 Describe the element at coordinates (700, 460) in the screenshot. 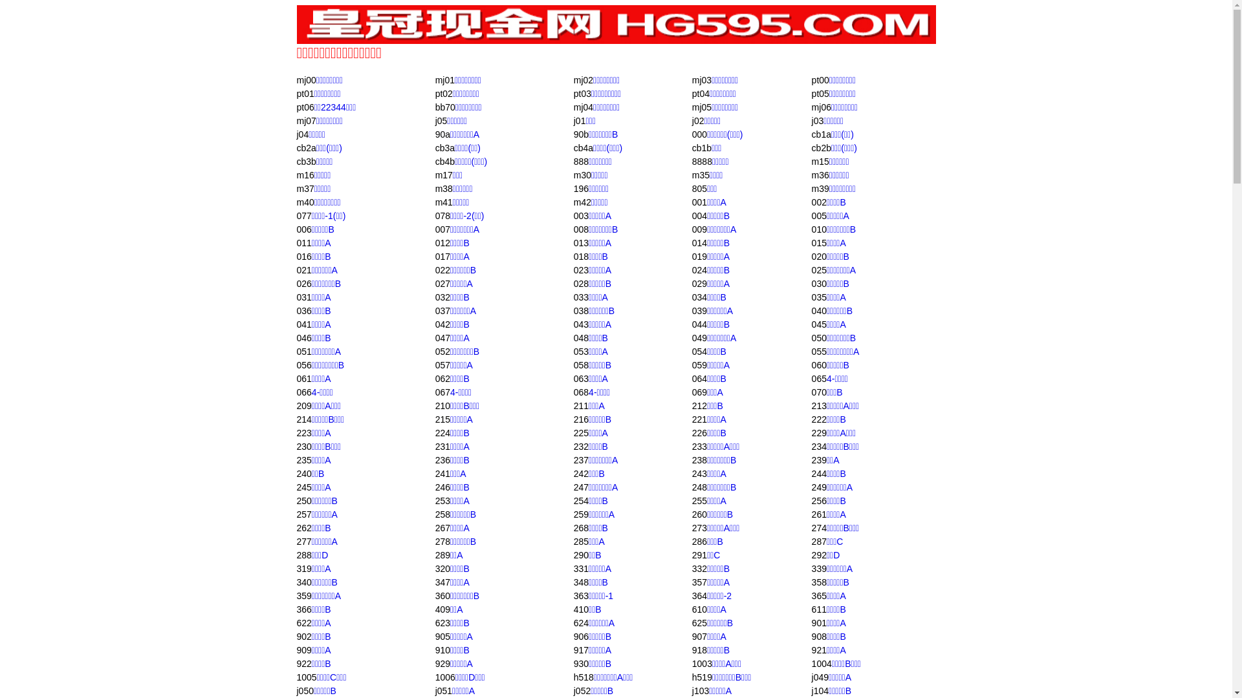

I see `238` at that location.